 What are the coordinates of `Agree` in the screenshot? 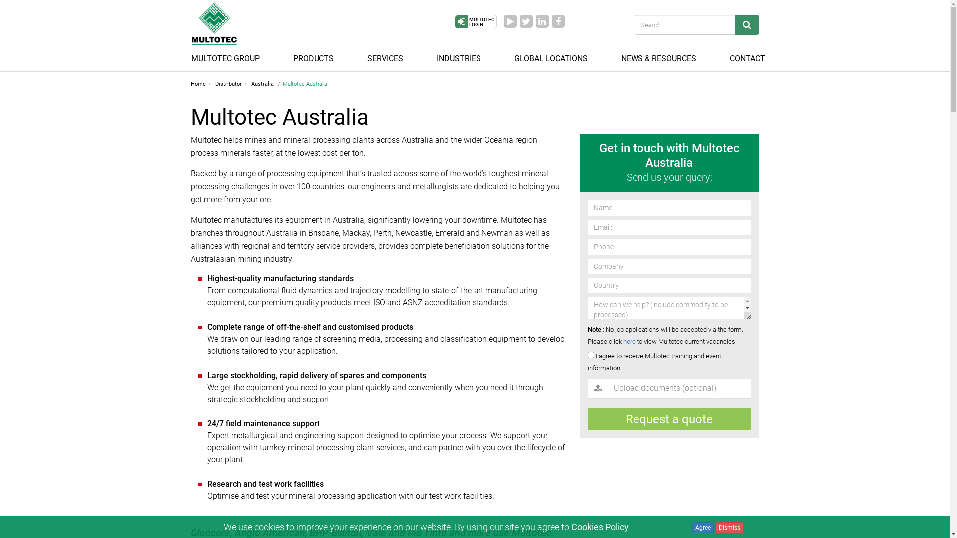 It's located at (703, 528).